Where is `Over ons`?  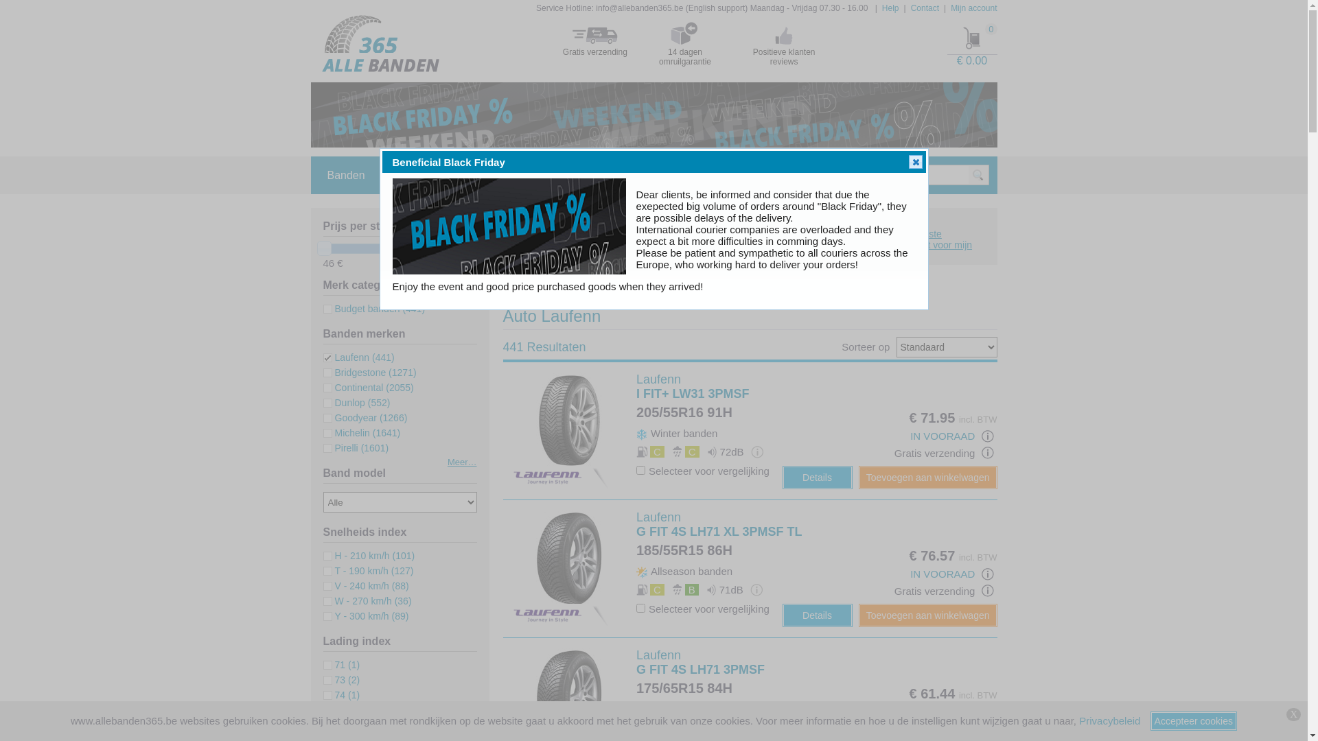
Over ons is located at coordinates (546, 176).